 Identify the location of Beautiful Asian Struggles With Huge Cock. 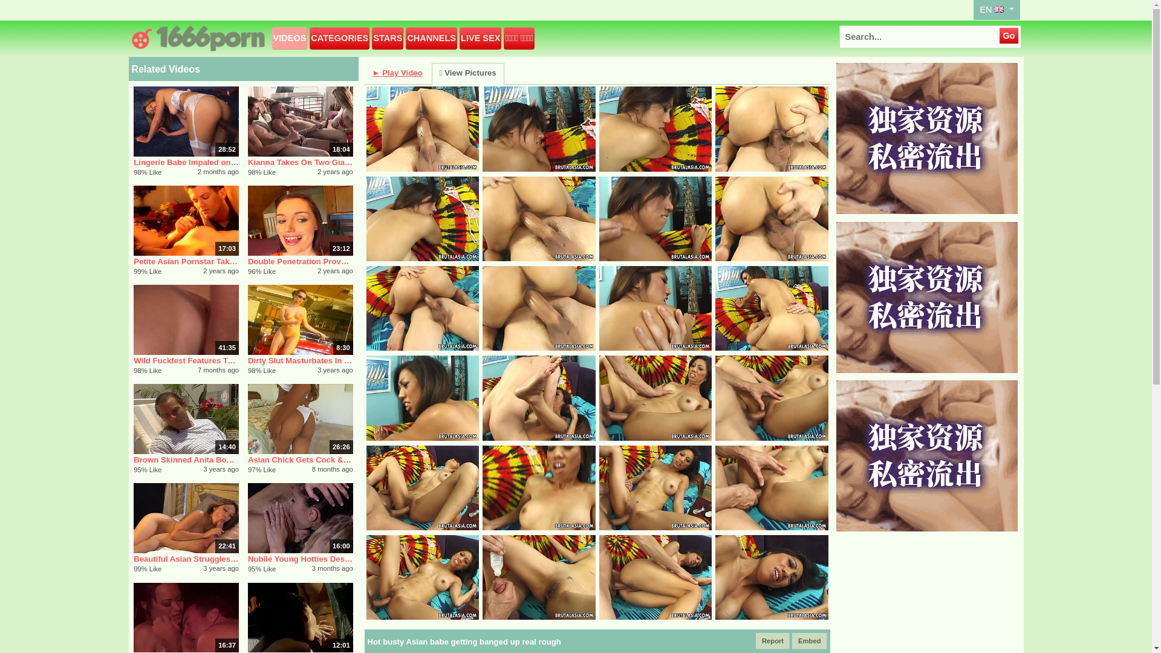
(186, 559).